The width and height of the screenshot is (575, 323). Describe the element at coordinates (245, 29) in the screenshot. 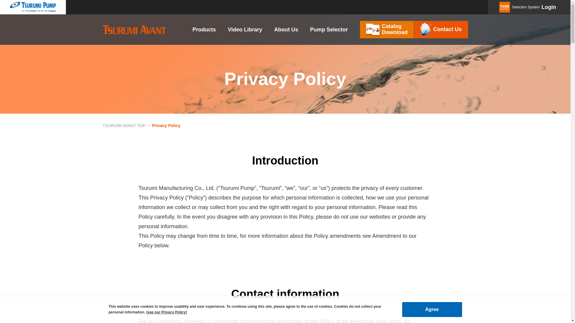

I see `Contact Us` at that location.